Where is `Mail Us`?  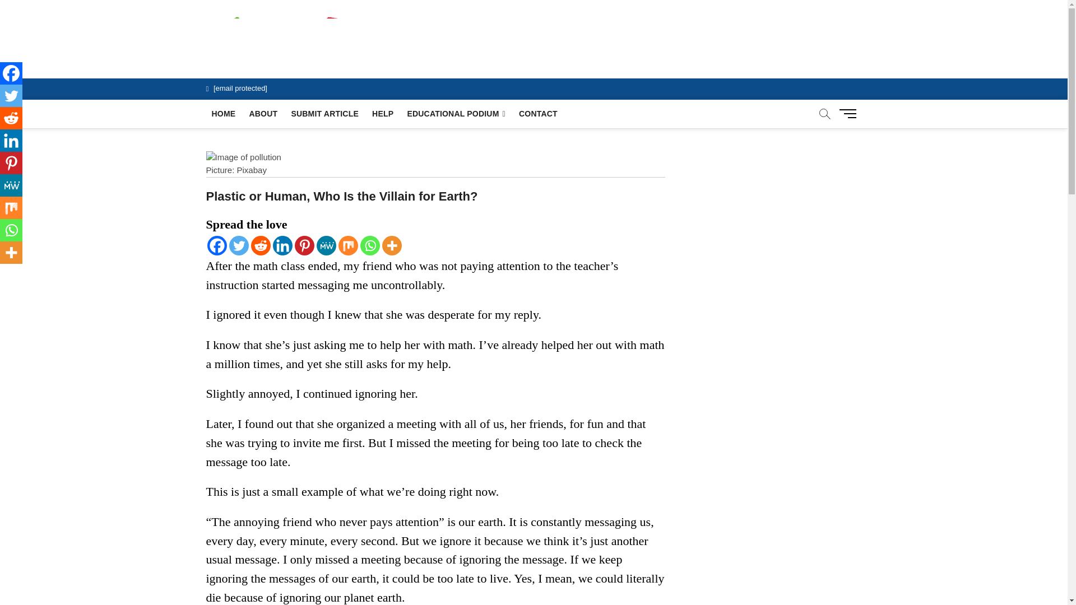 Mail Us is located at coordinates (236, 89).